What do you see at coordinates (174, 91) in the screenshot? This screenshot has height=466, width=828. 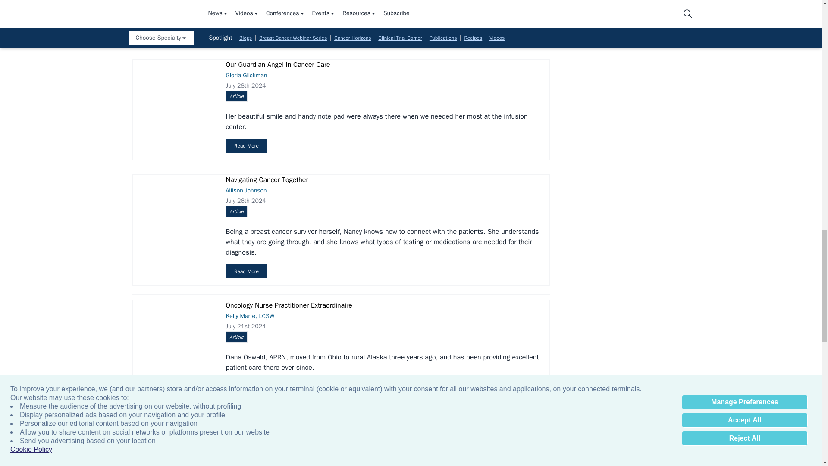 I see `doctor talking to patient` at bounding box center [174, 91].